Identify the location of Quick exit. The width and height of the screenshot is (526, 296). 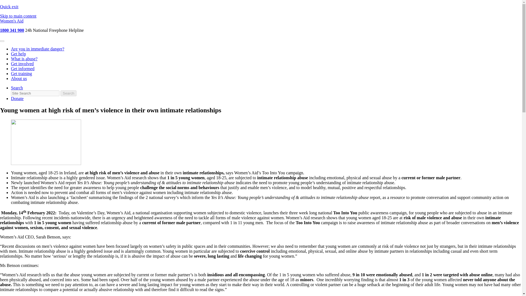
(9, 7).